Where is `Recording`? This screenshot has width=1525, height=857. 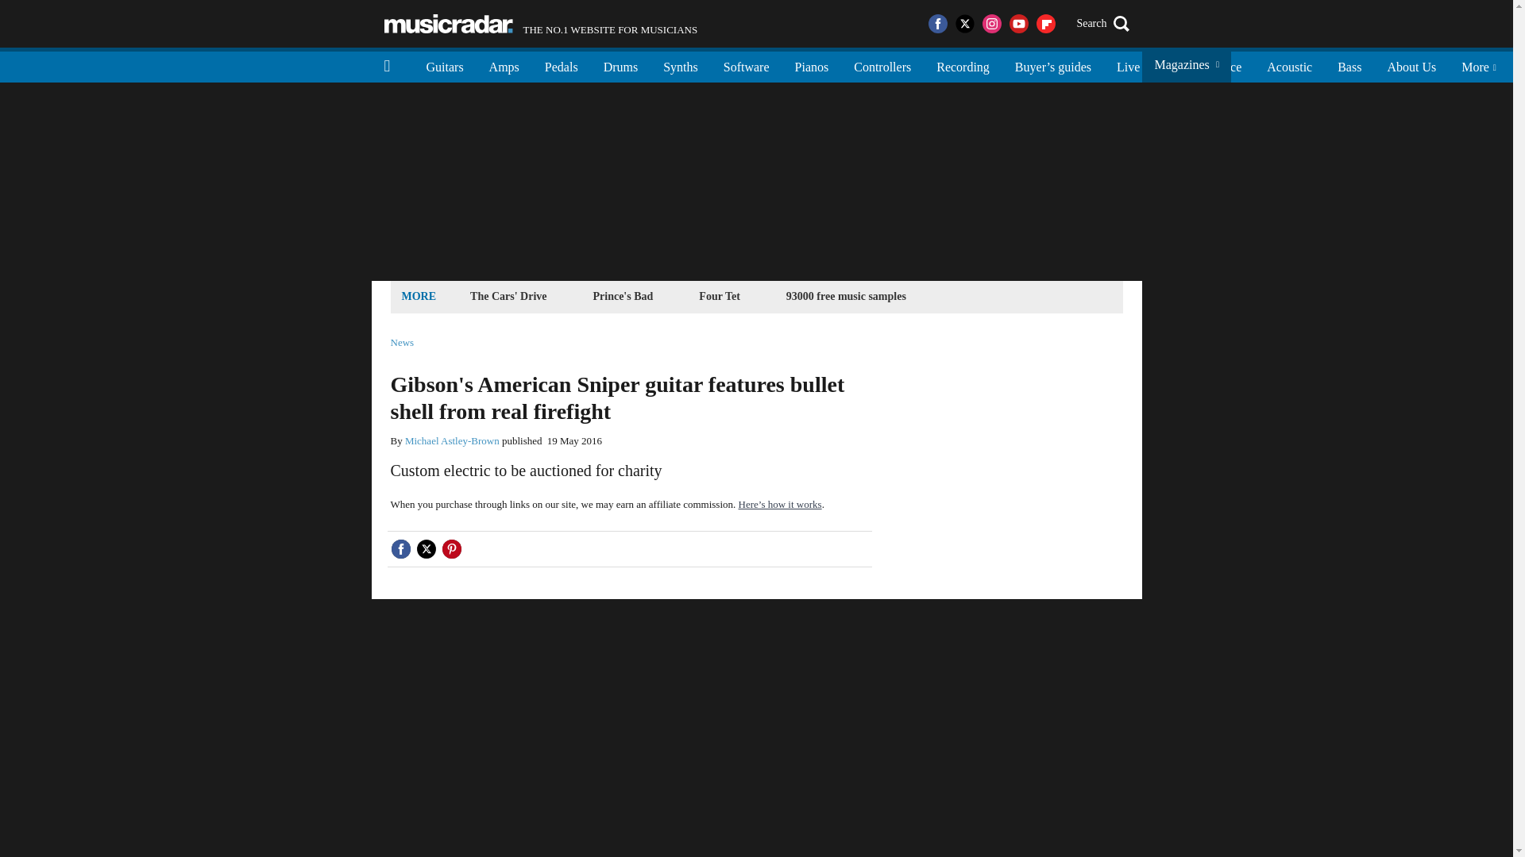 Recording is located at coordinates (963, 65).